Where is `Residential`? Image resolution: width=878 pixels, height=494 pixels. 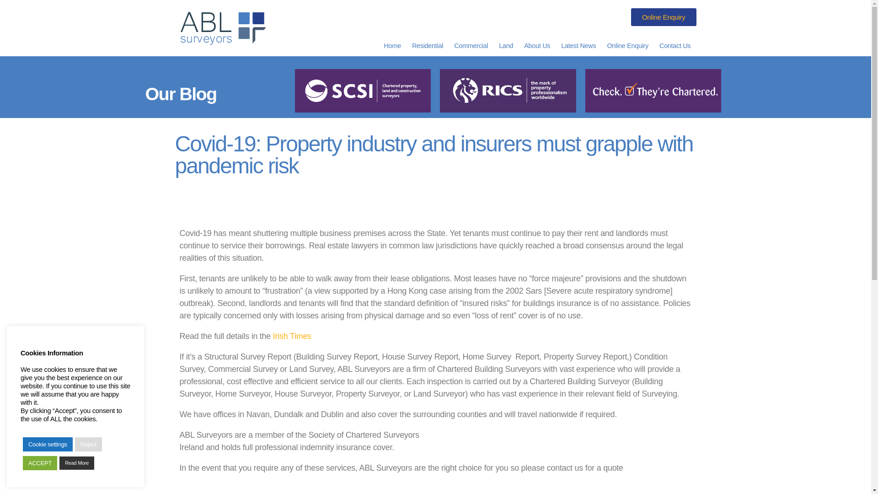
Residential is located at coordinates (427, 46).